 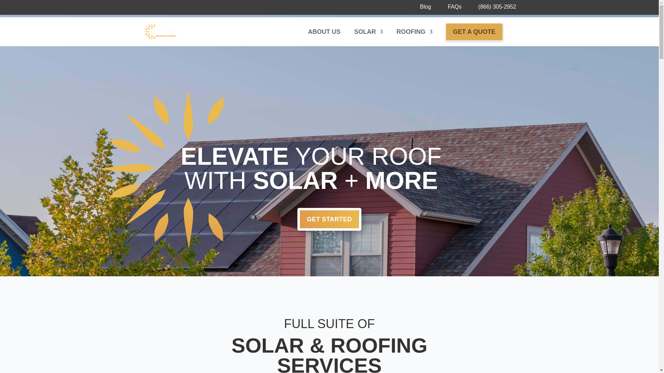 I want to click on ROOFING, so click(x=414, y=37).